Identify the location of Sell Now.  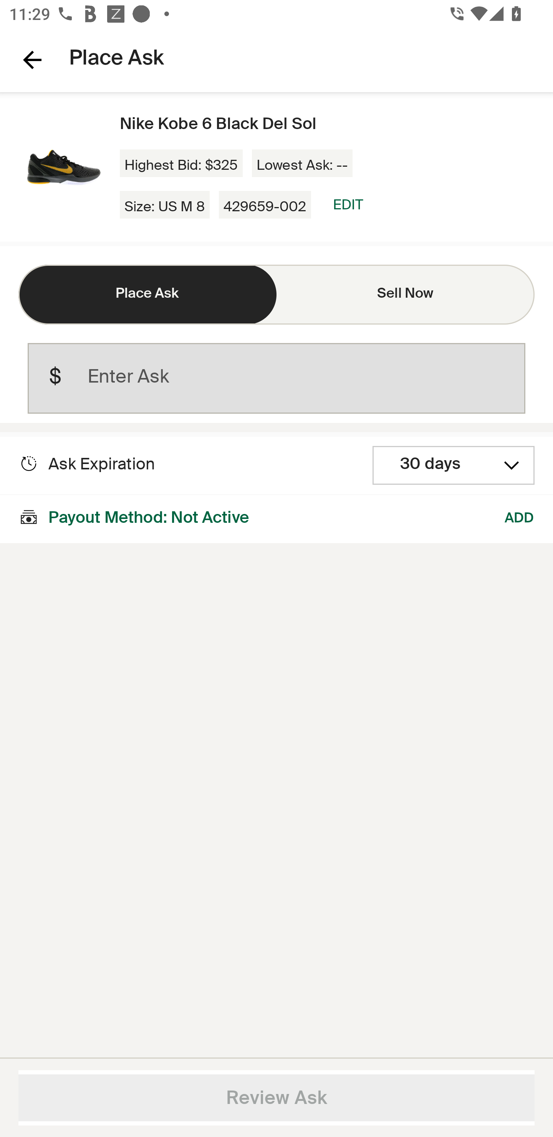
(406, 294).